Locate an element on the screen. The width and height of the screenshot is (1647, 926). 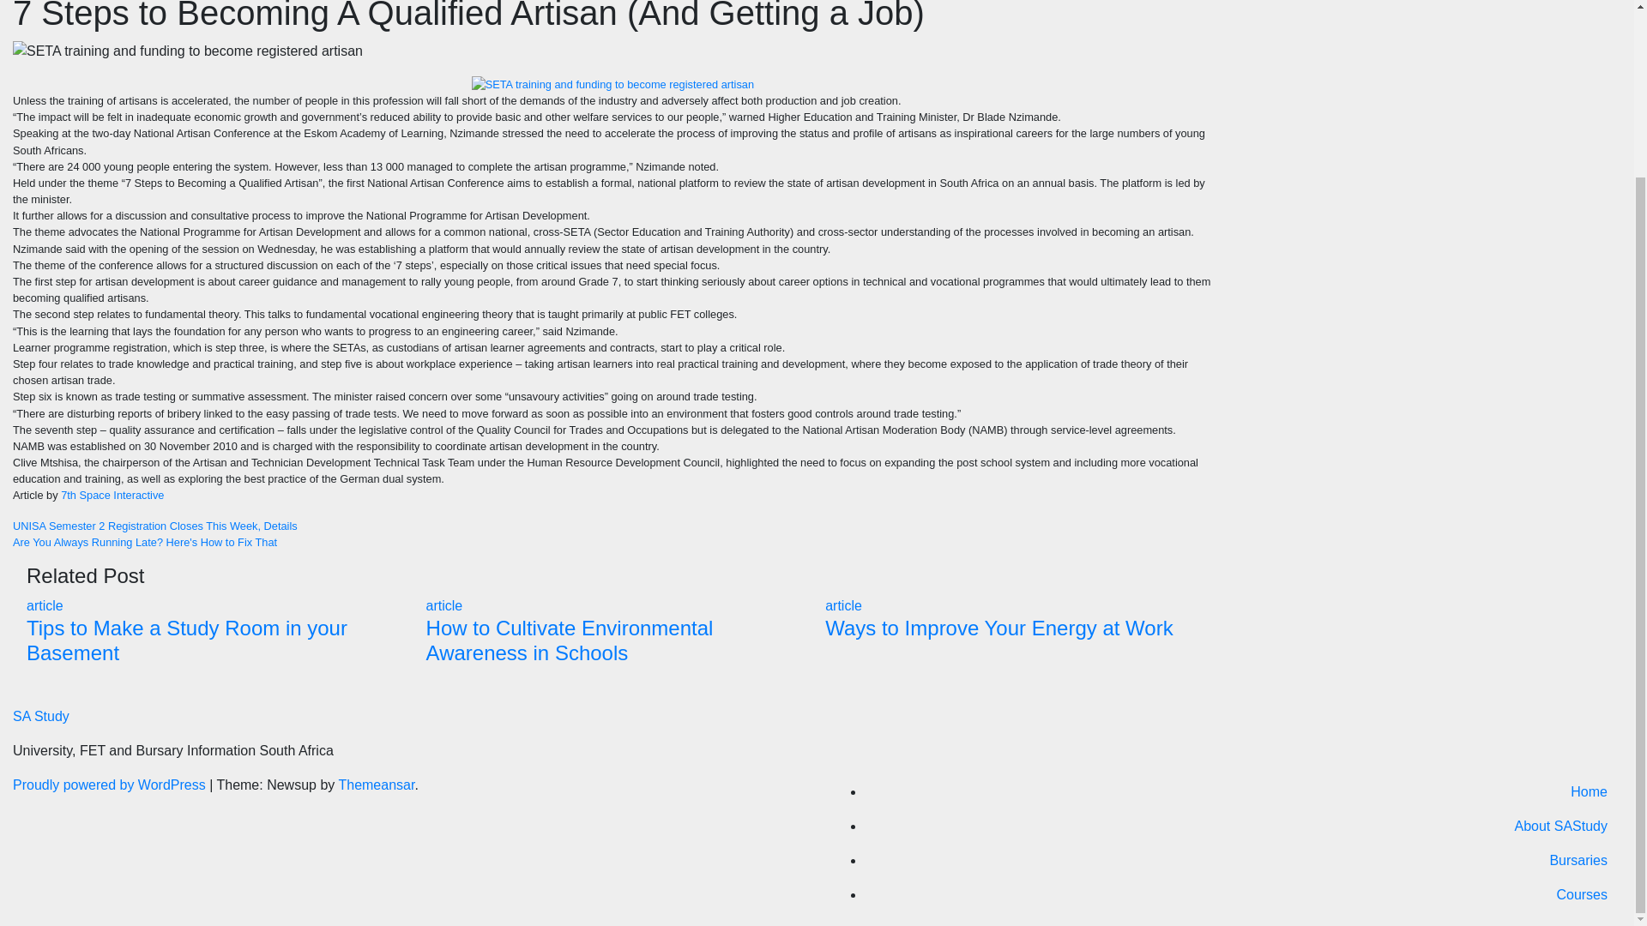
Themeansar is located at coordinates (376, 785).